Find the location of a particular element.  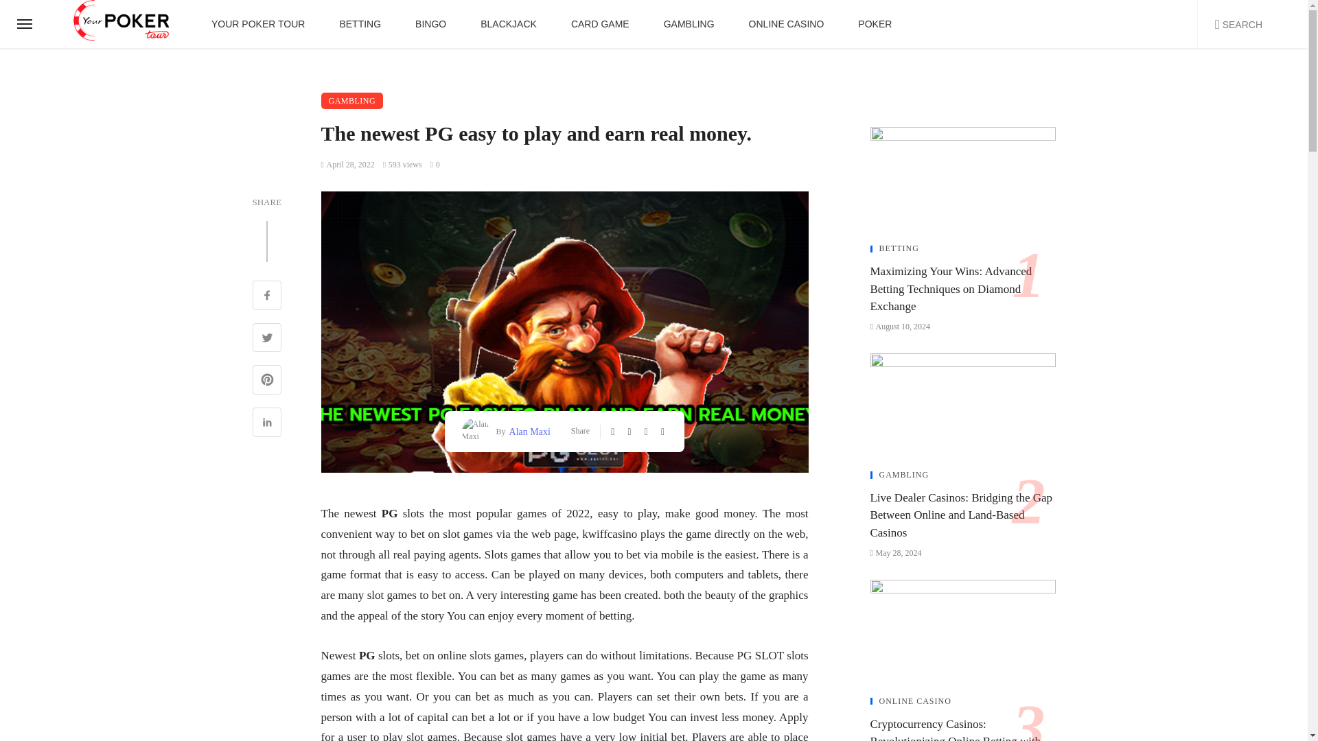

GAMBLING is located at coordinates (689, 24).